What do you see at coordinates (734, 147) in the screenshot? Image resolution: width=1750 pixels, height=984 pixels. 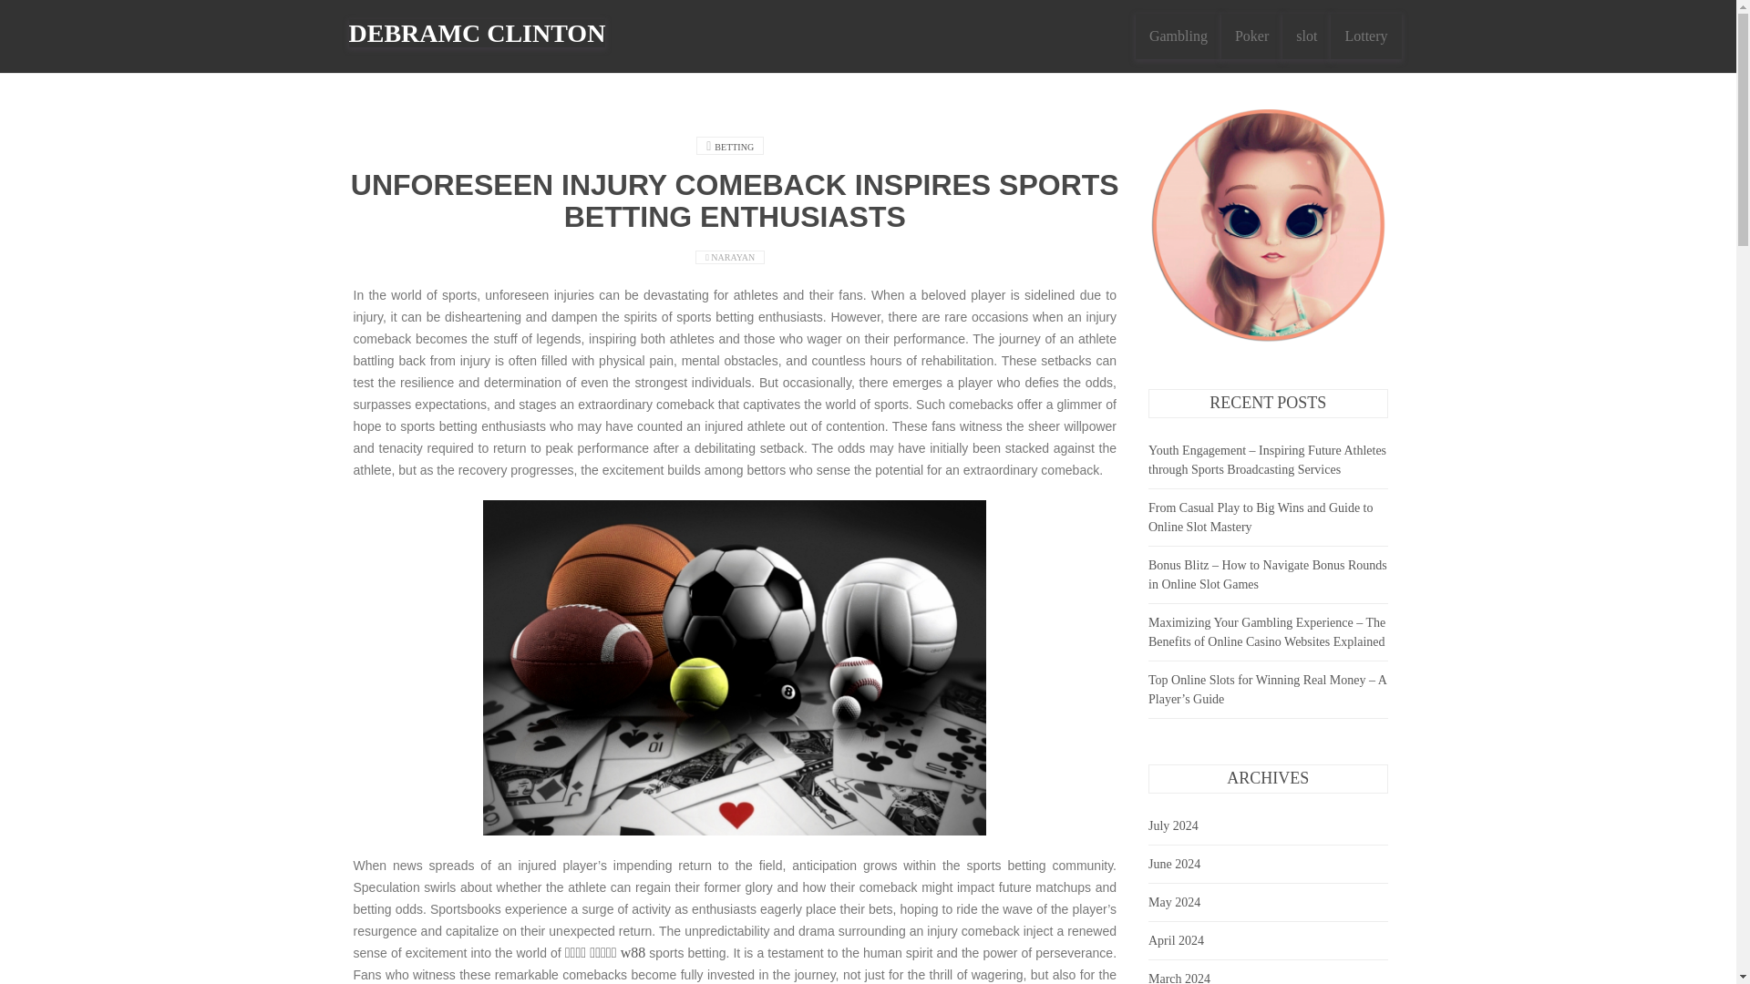 I see `BETTING` at bounding box center [734, 147].